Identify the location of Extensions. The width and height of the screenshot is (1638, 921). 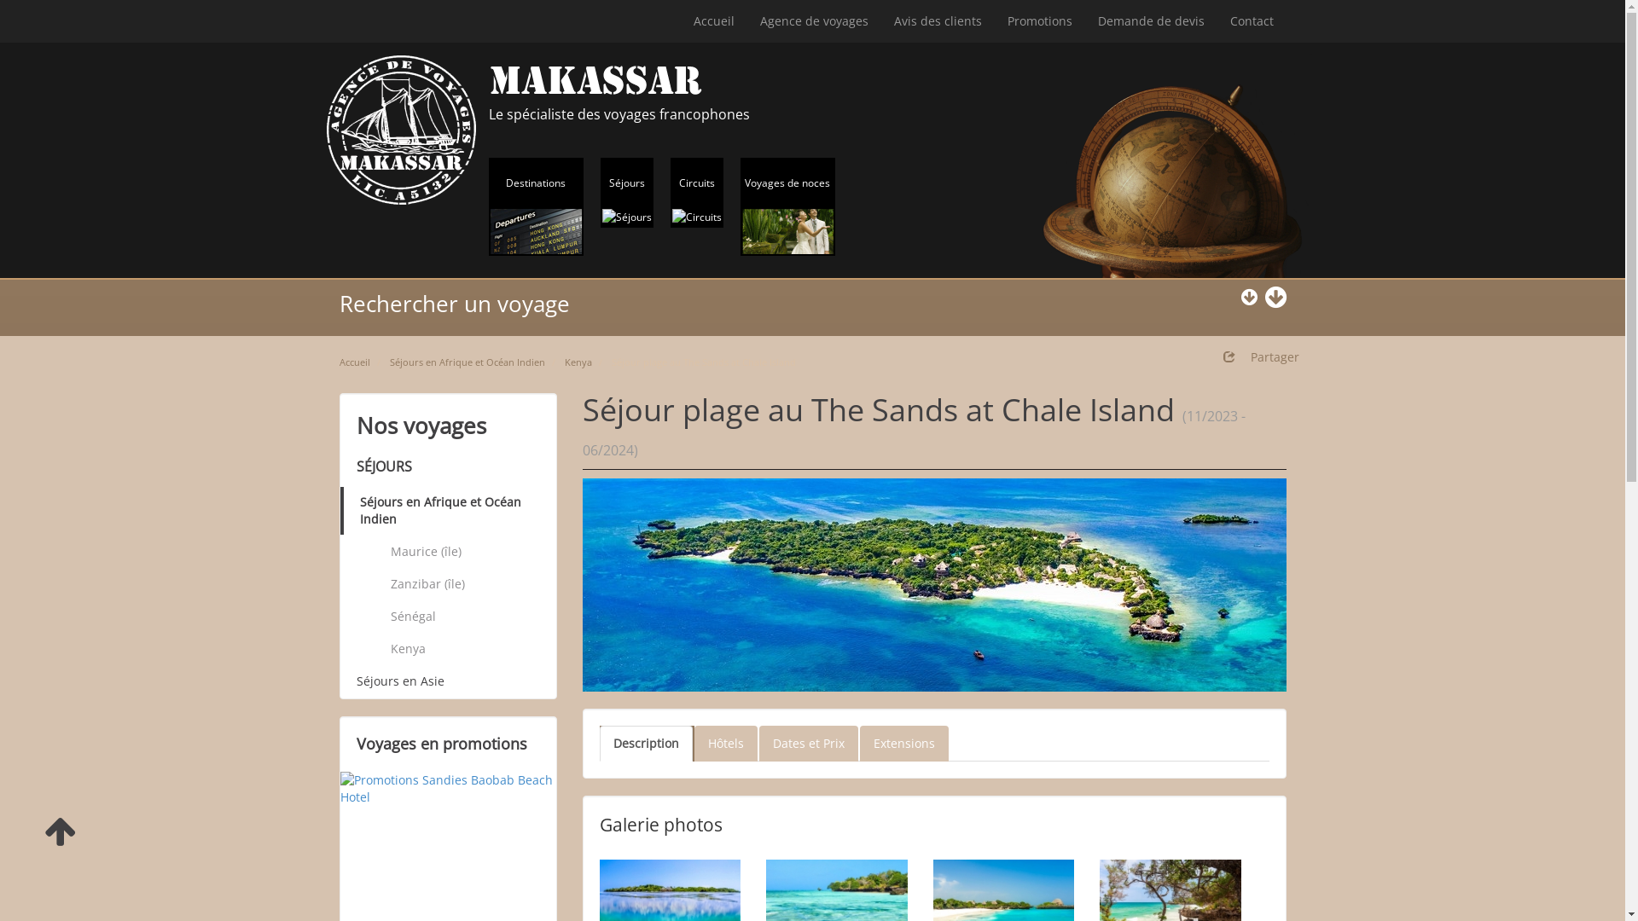
(904, 744).